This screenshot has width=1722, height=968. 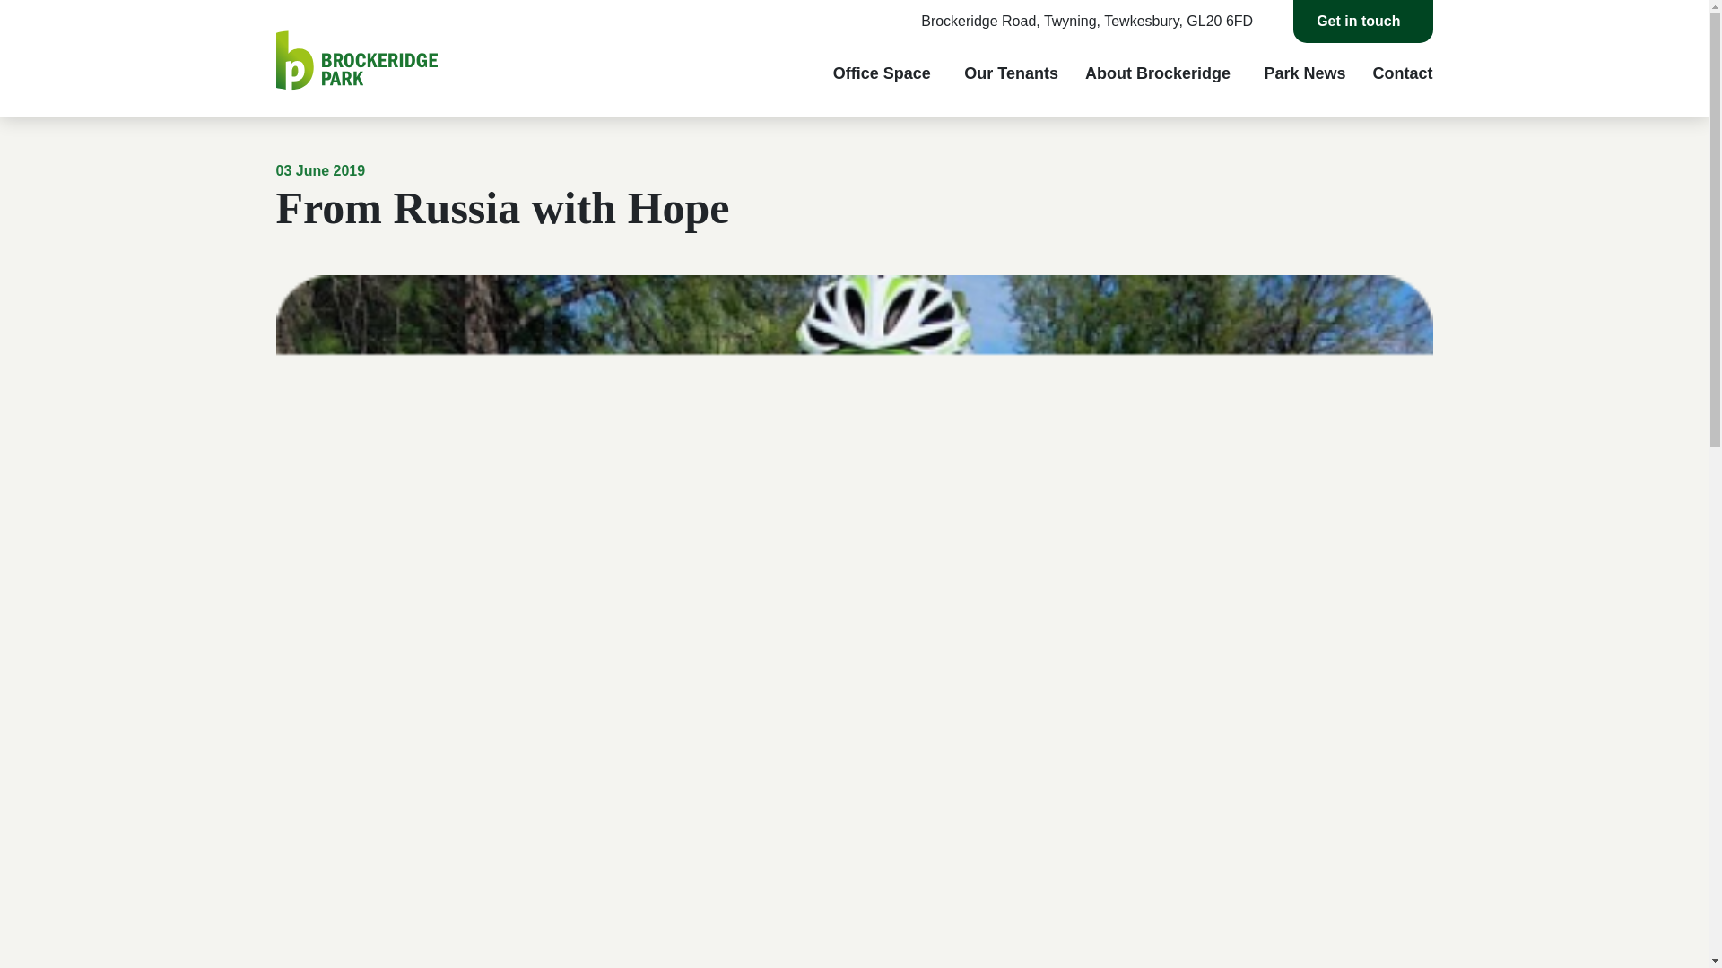 I want to click on Our Tenants, so click(x=1012, y=73).